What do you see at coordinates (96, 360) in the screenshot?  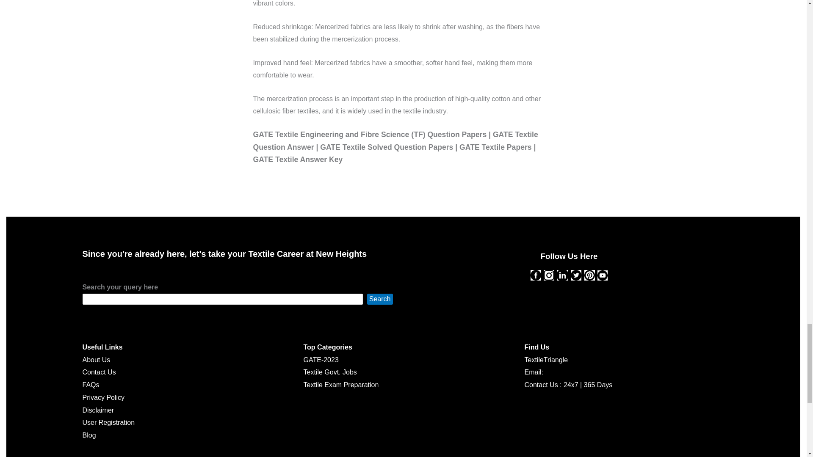 I see `About Us` at bounding box center [96, 360].